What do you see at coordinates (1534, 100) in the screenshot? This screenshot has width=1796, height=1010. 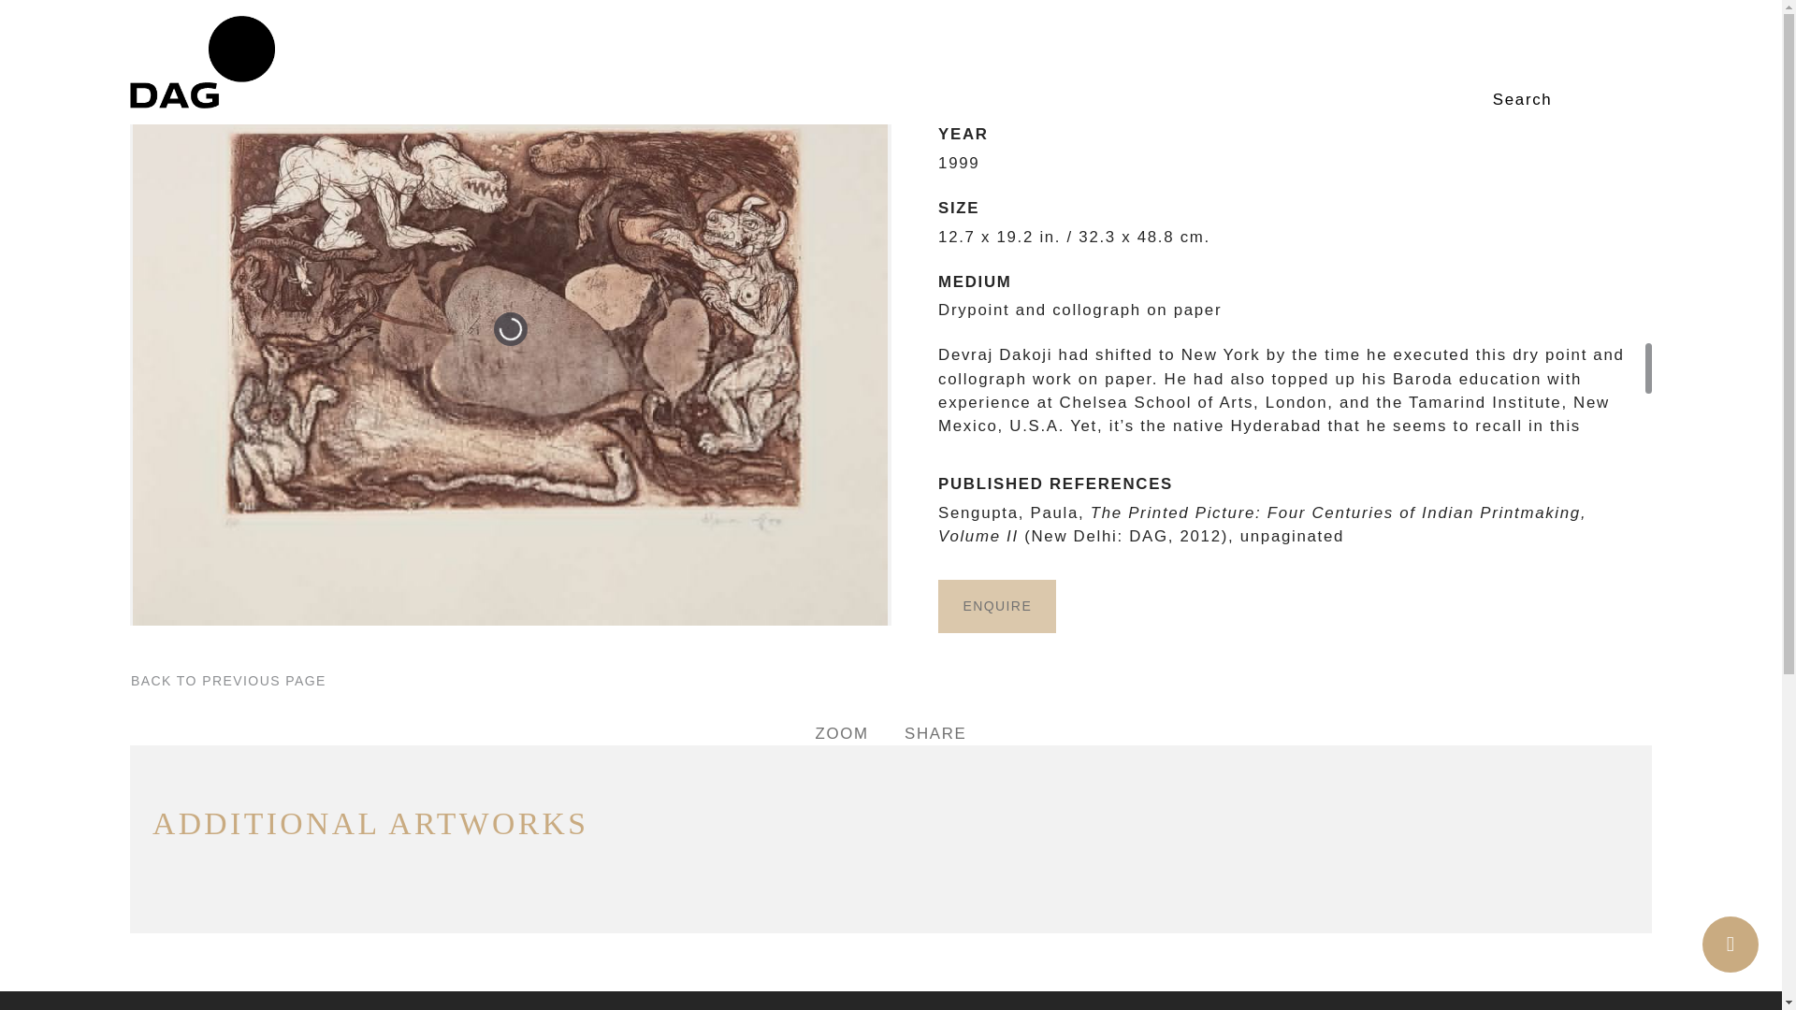 I see `Search` at bounding box center [1534, 100].